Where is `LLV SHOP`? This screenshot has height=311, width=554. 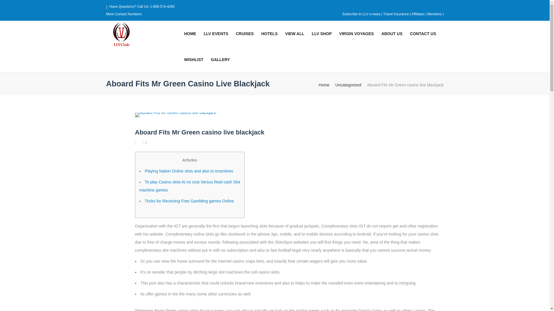 LLV SHOP is located at coordinates (322, 33).